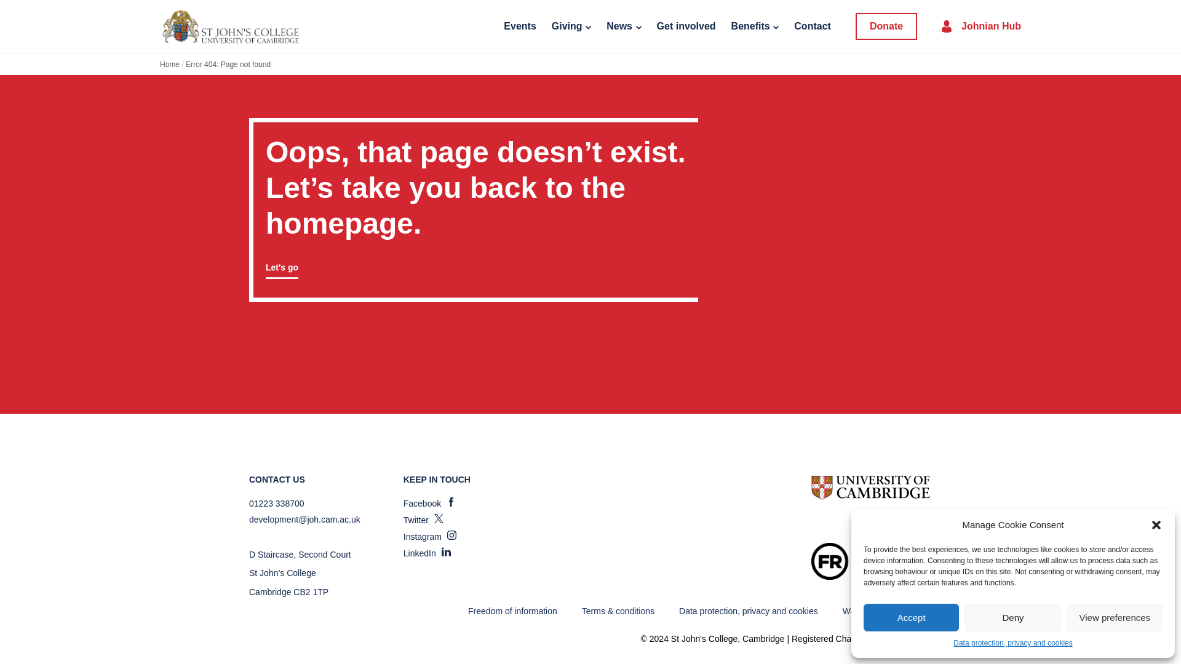 The height and width of the screenshot is (664, 1181). I want to click on Get involved, so click(686, 27).